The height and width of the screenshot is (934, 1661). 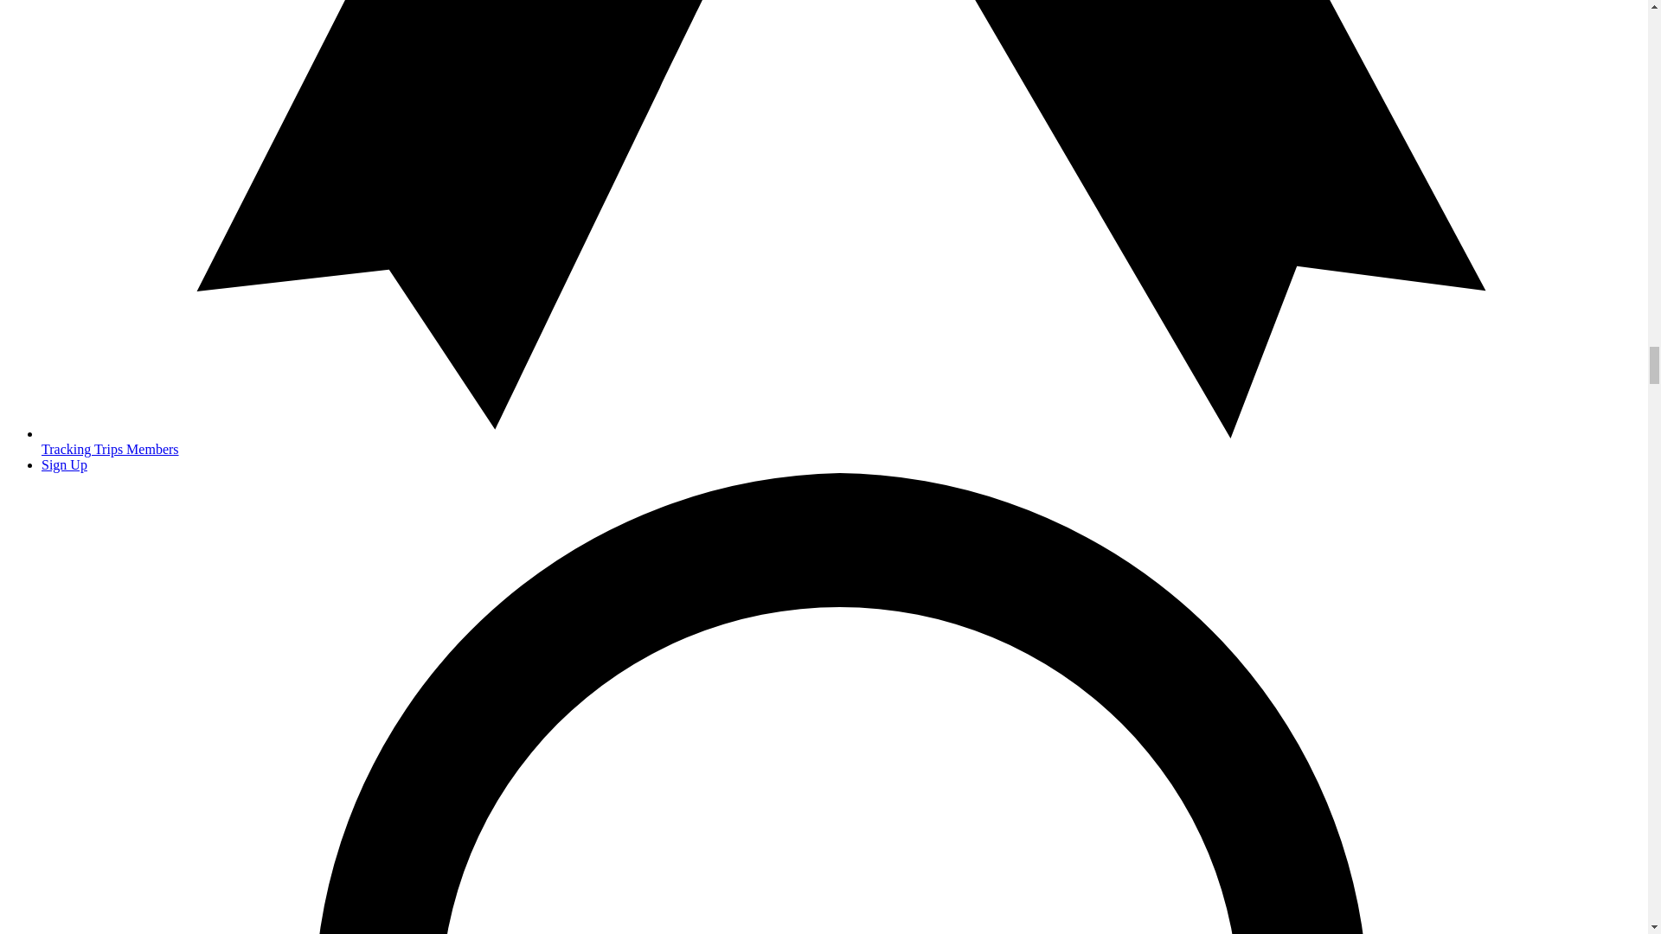 I want to click on Sign Up, so click(x=64, y=465).